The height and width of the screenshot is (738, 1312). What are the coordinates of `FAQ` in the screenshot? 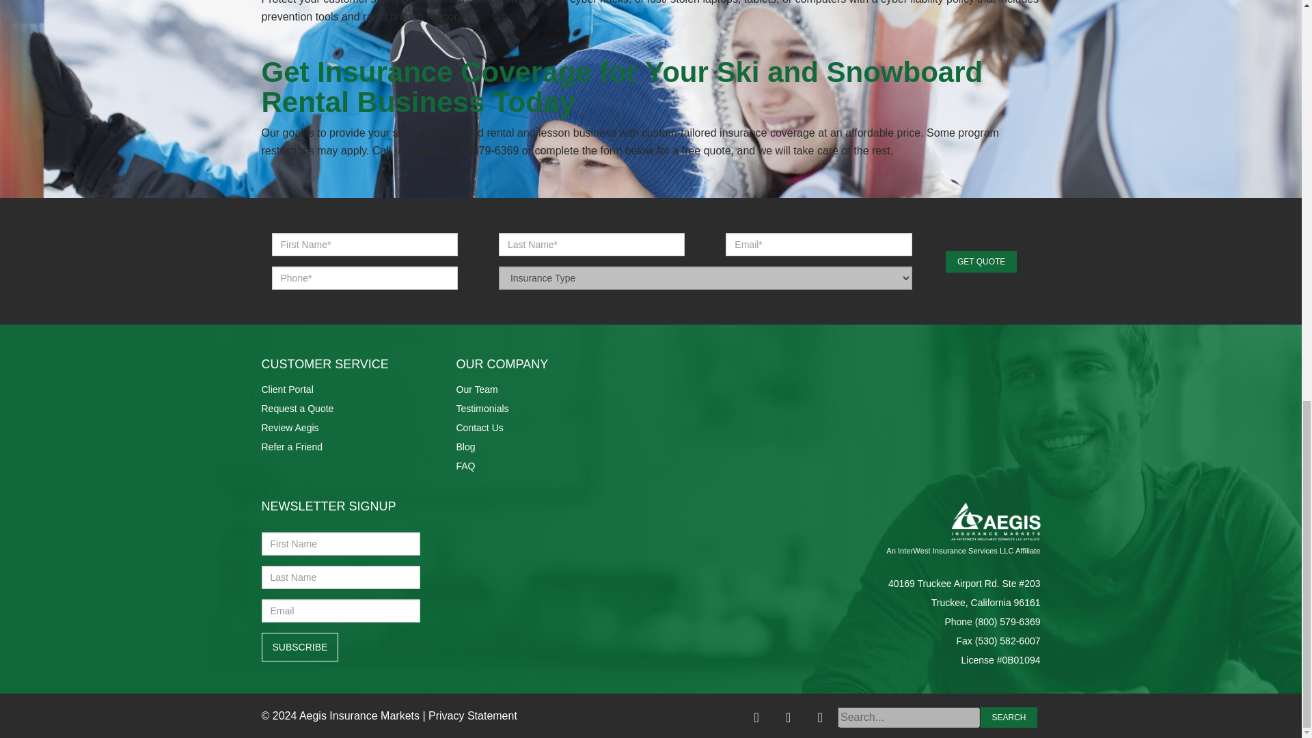 It's located at (466, 466).